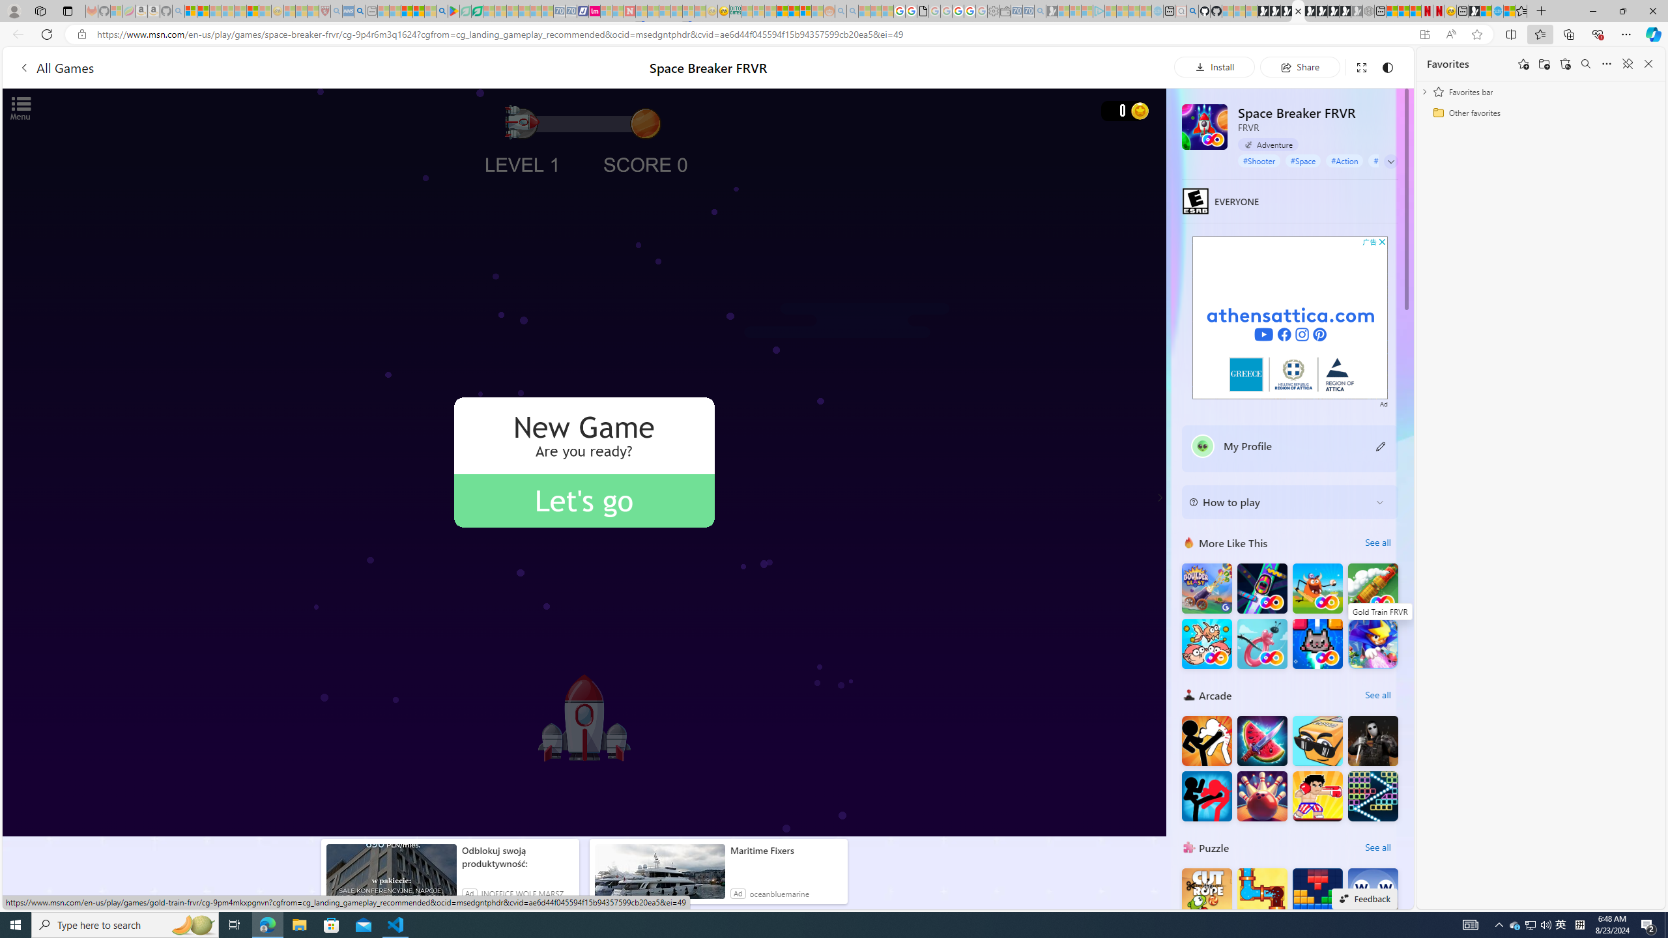  I want to click on Hunter Hitman, so click(1373, 740).